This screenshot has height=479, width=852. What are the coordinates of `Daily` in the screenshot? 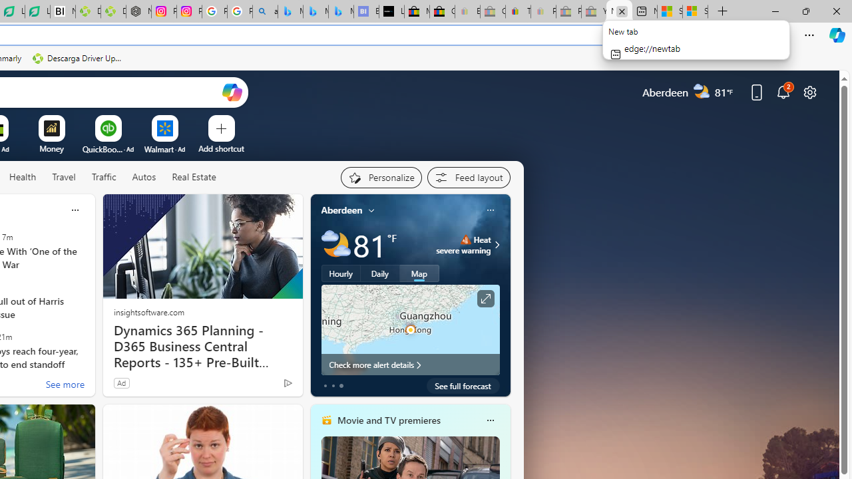 It's located at (380, 273).